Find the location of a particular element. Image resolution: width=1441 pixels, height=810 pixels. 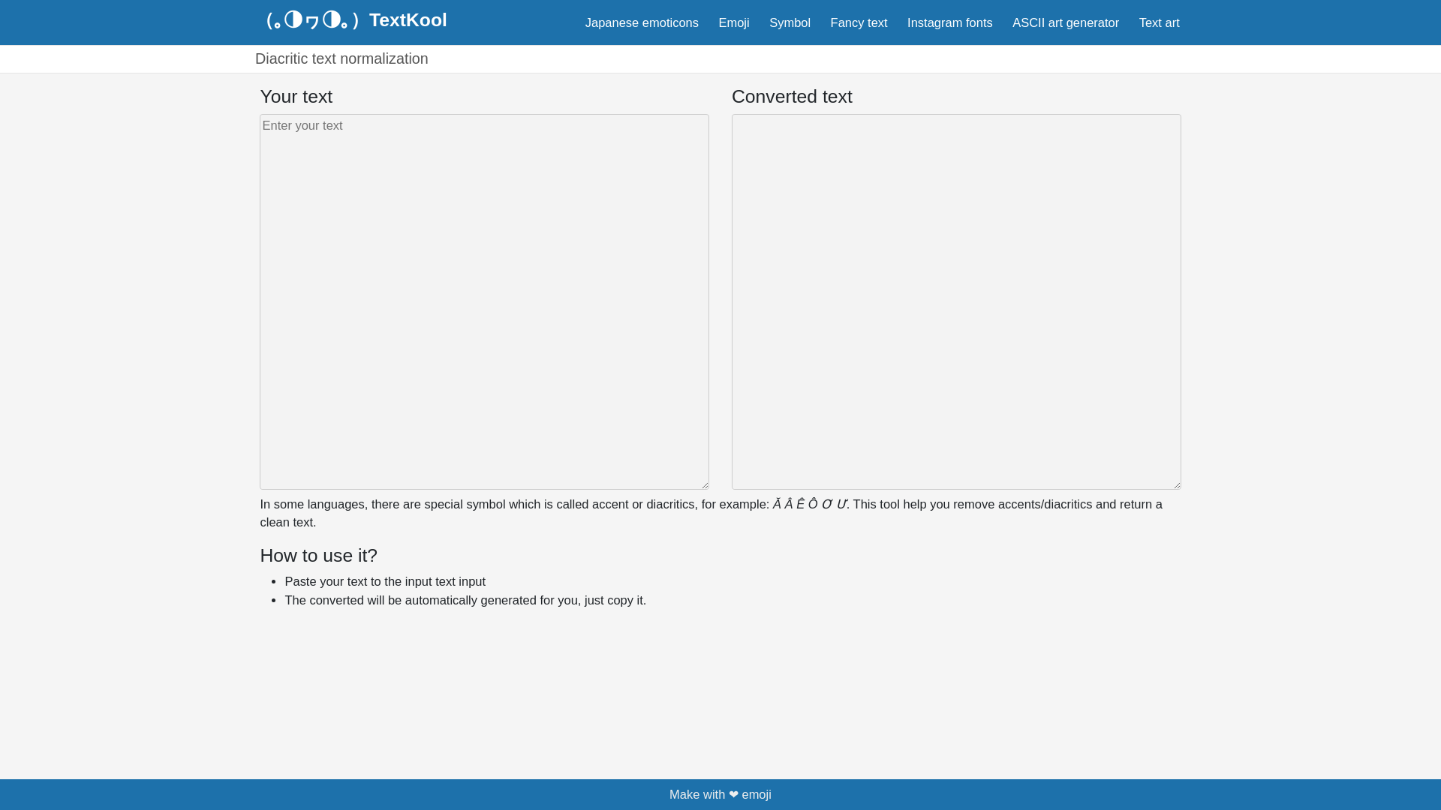

Symbol is located at coordinates (790, 21).